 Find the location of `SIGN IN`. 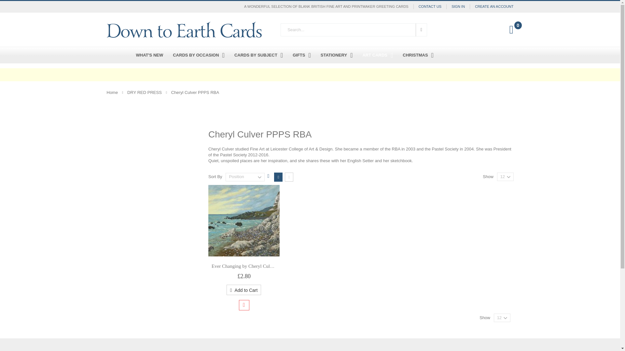

SIGN IN is located at coordinates (458, 6).